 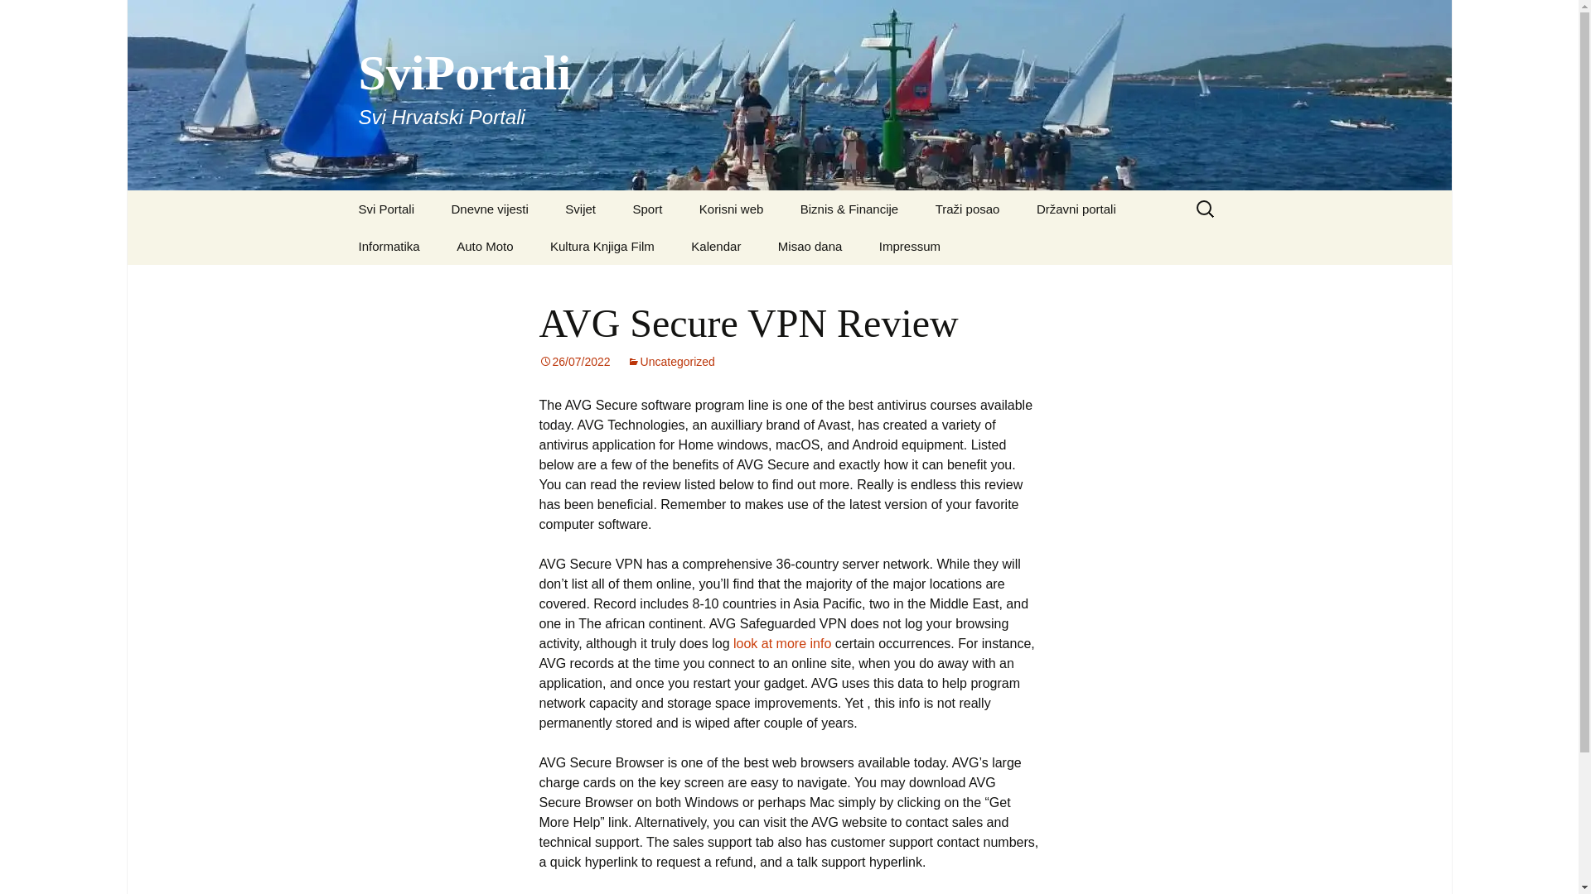 What do you see at coordinates (489, 209) in the screenshot?
I see `Uncategorized` at bounding box center [489, 209].